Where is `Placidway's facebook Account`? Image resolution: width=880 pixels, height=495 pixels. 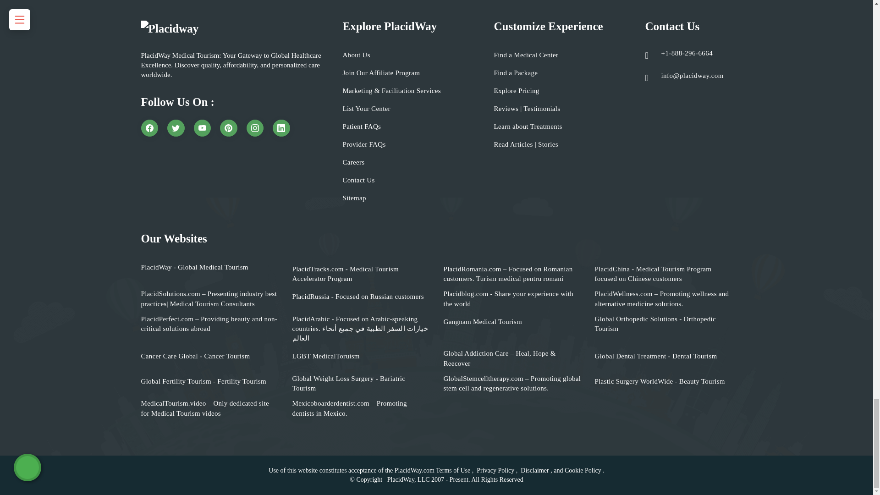 Placidway's facebook Account is located at coordinates (149, 128).